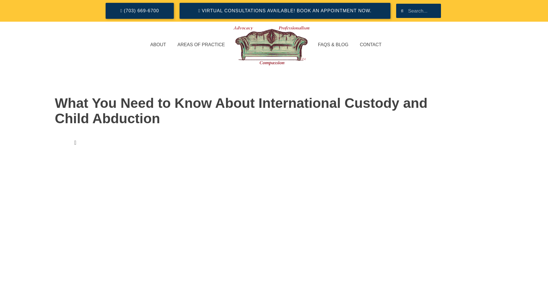 The width and height of the screenshot is (548, 308). What do you see at coordinates (158, 44) in the screenshot?
I see `ABOUT` at bounding box center [158, 44].